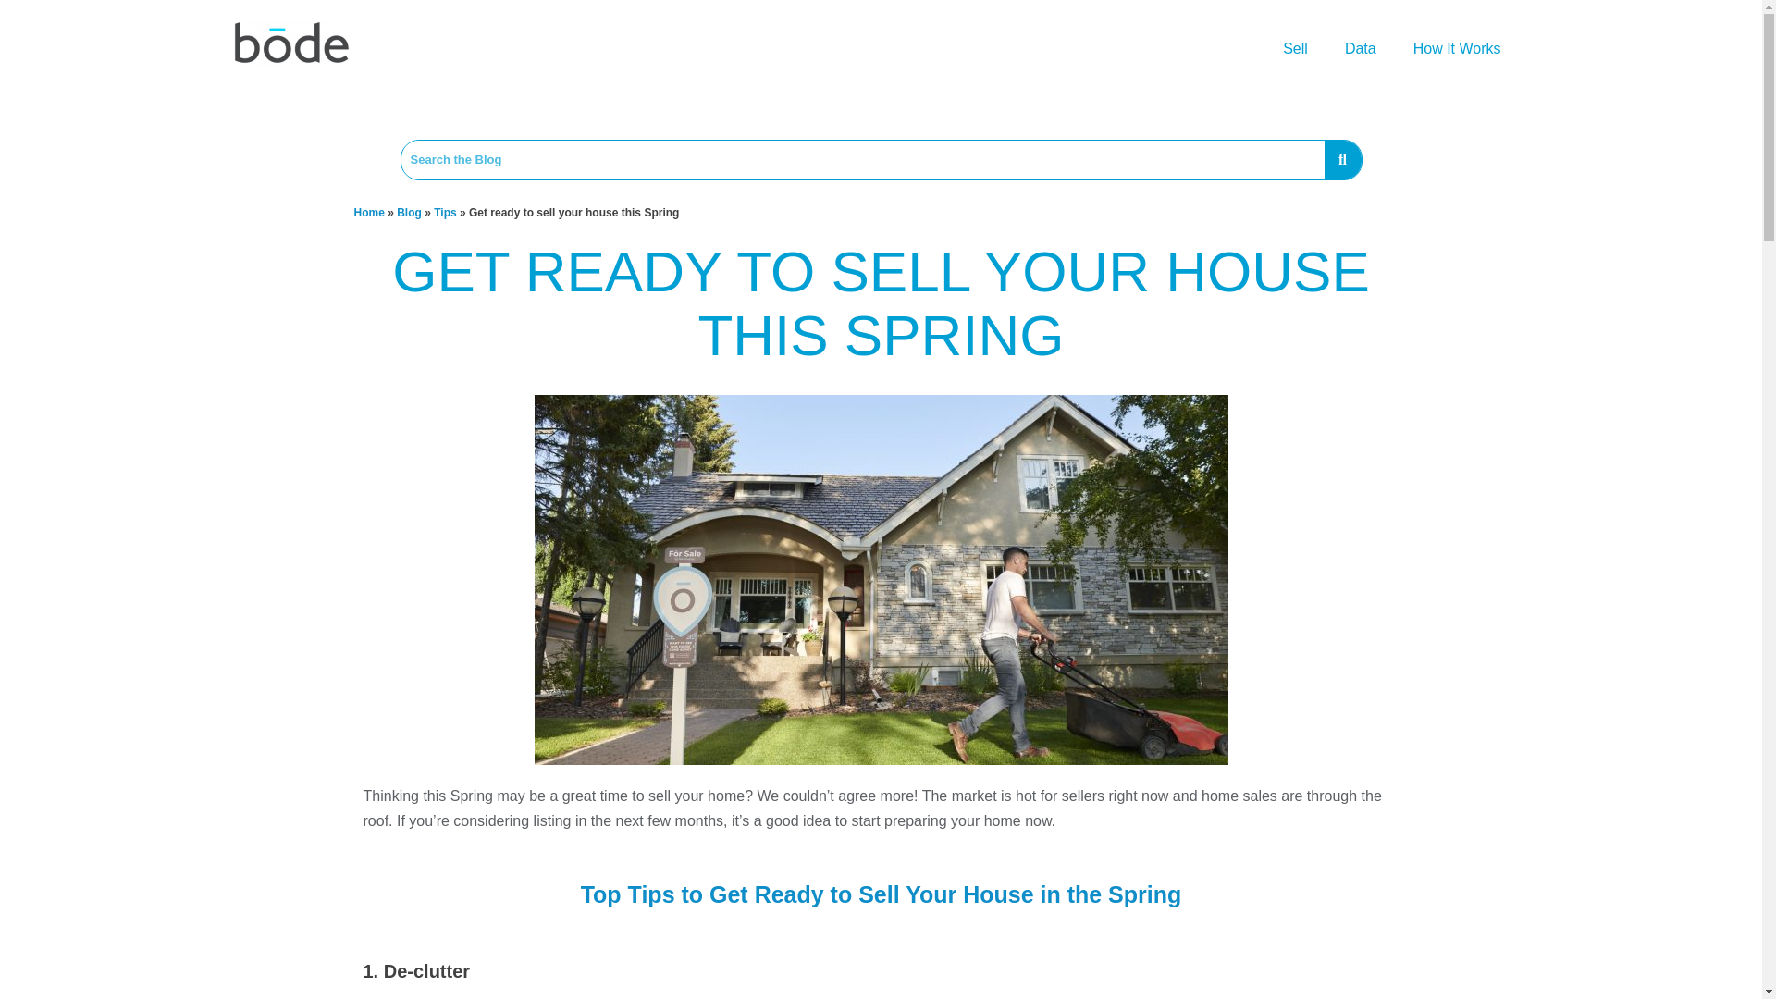  I want to click on Sell, so click(1295, 48).